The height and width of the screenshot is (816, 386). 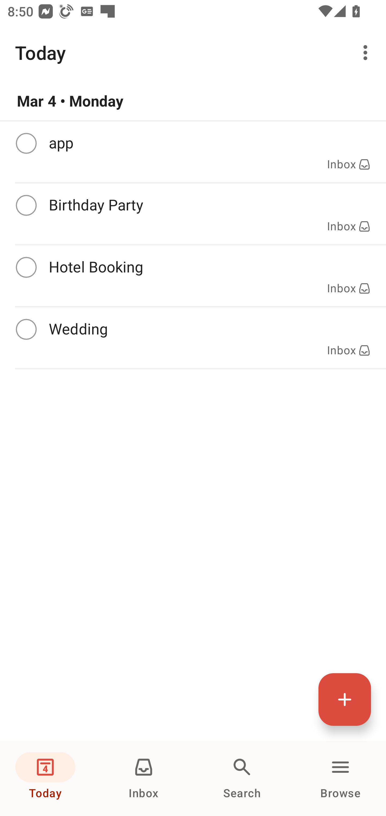 I want to click on Mar 4 • Monday, so click(x=193, y=101).